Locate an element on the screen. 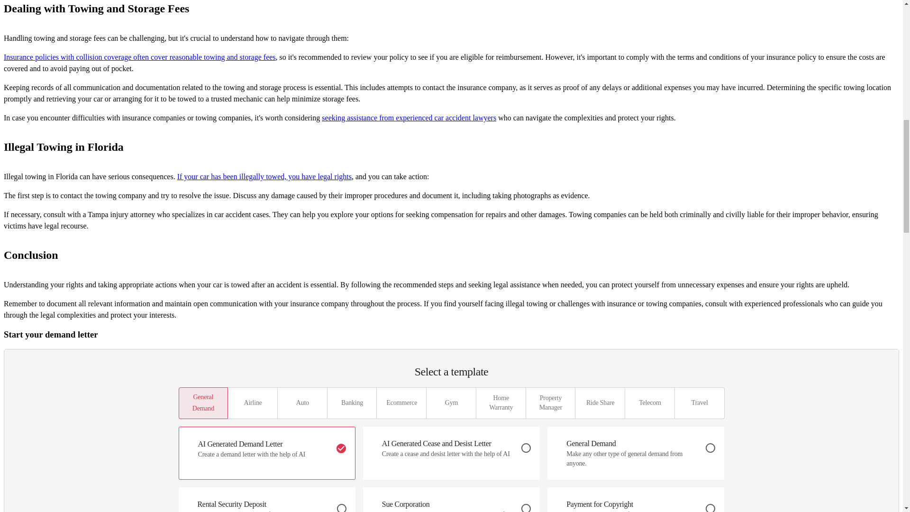 The width and height of the screenshot is (910, 512). If your car has been illegally towed, you have legal rights is located at coordinates (264, 176).